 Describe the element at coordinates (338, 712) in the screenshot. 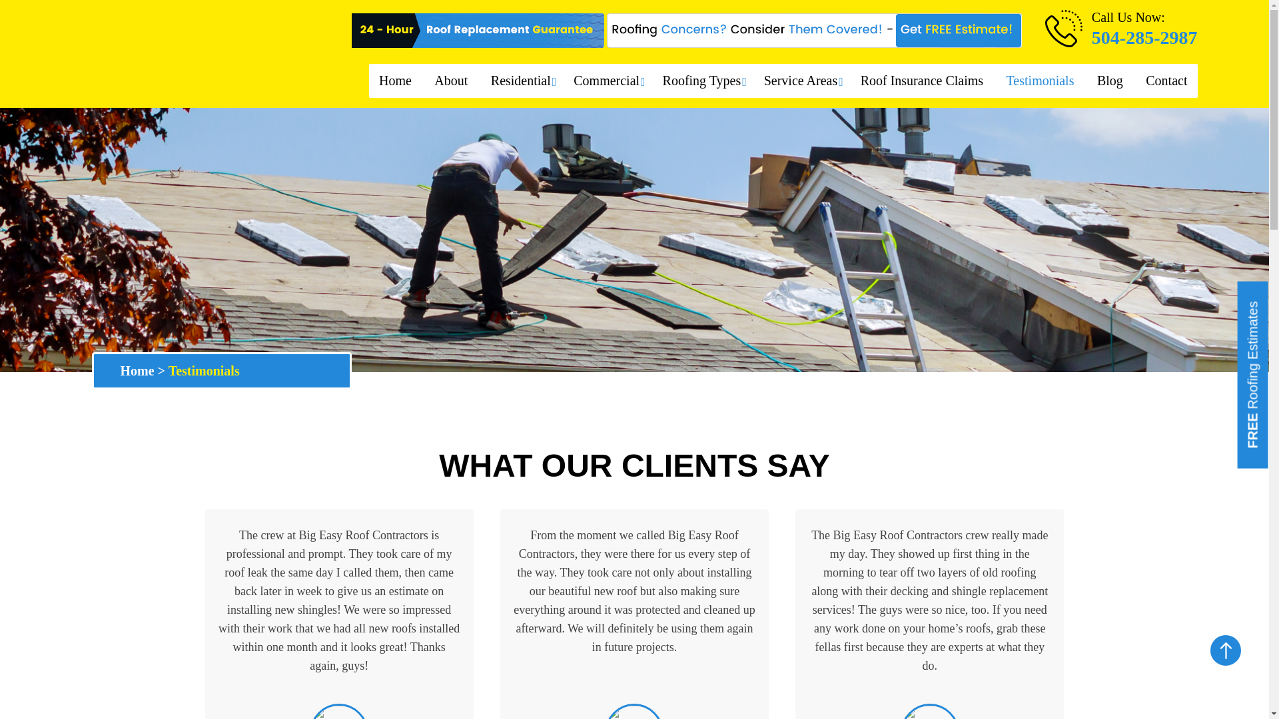

I see `Untitled` at that location.